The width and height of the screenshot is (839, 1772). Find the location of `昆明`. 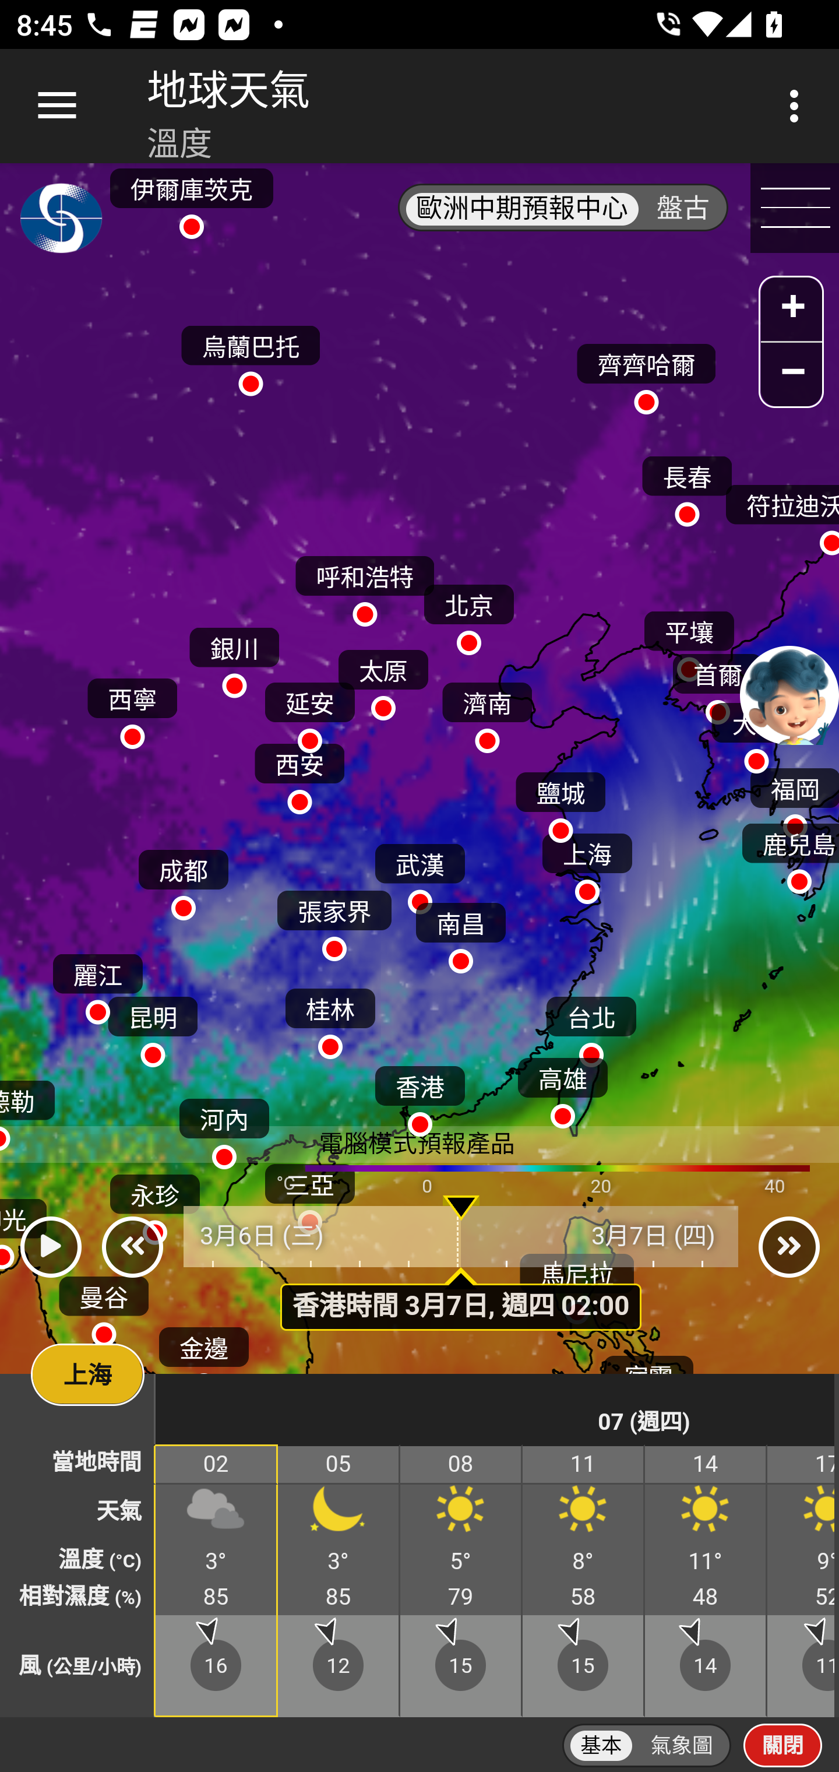

昆明 is located at coordinates (153, 1026).